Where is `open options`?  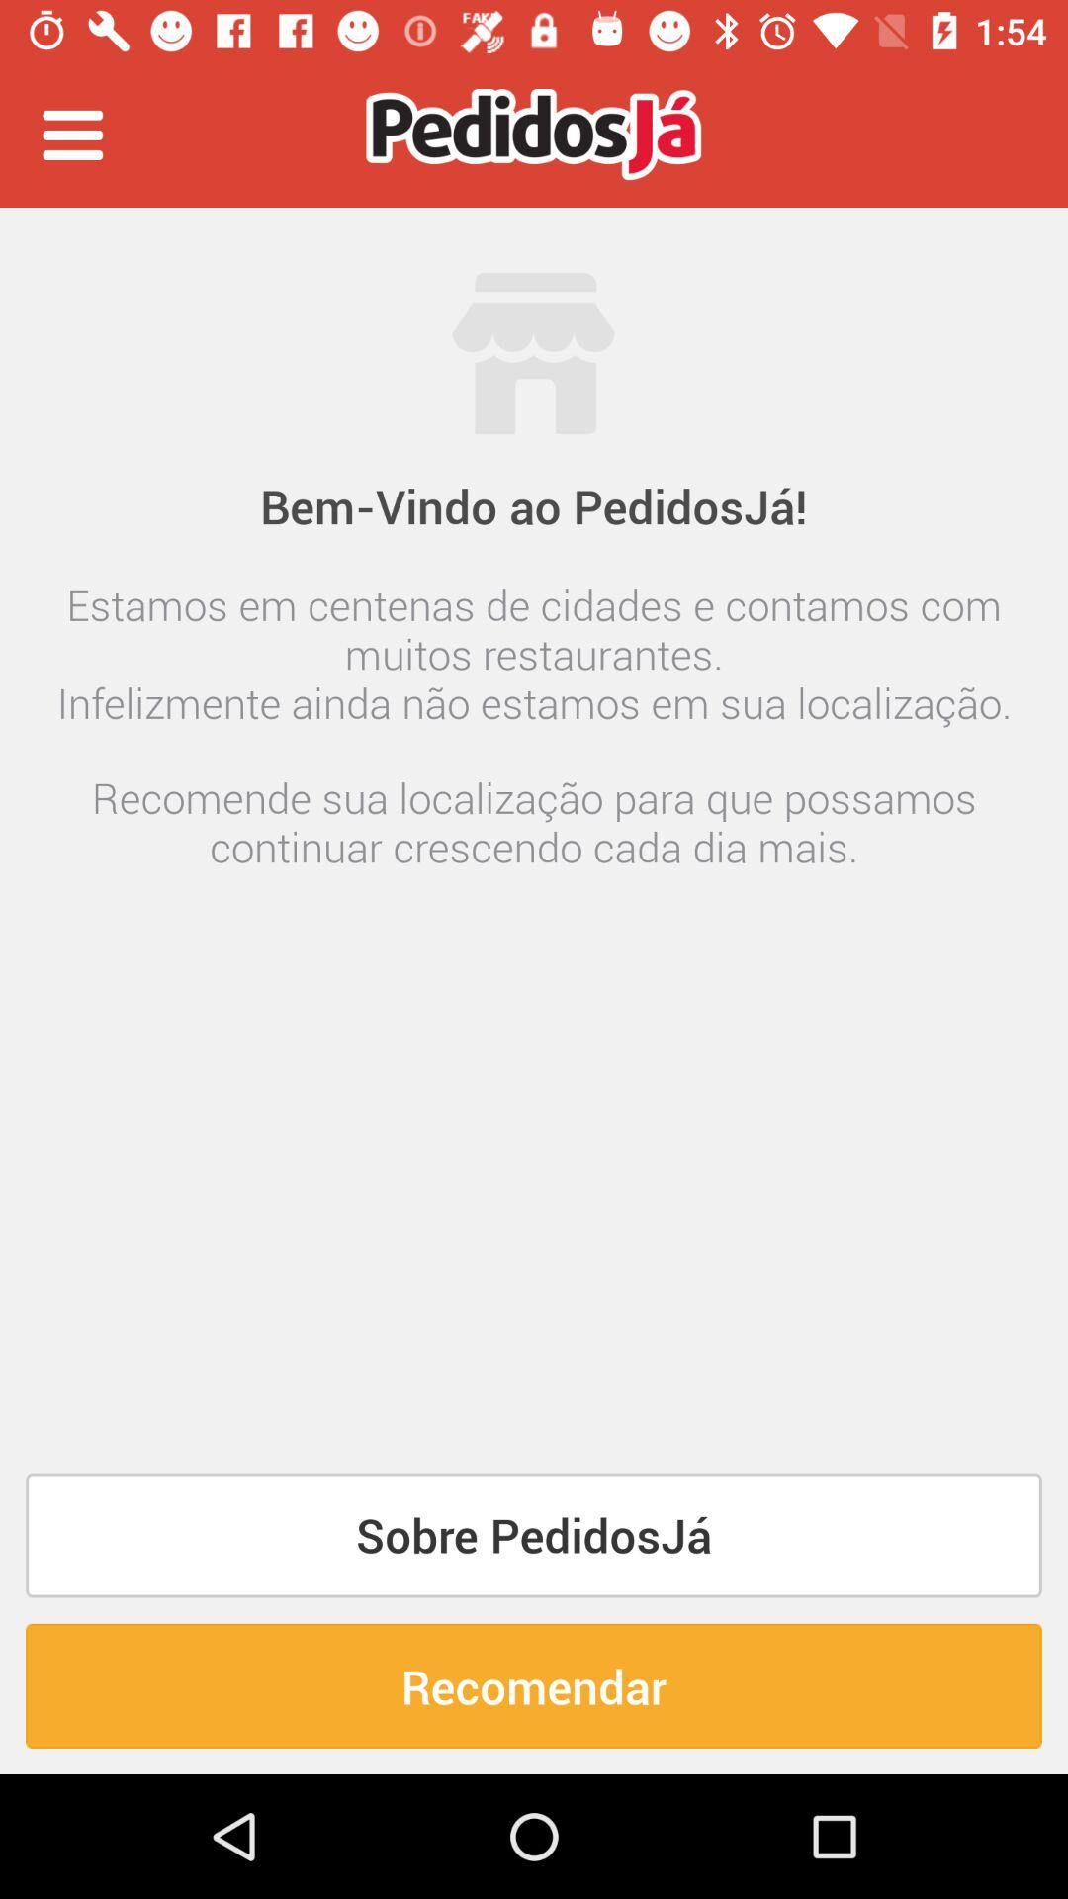 open options is located at coordinates (73, 135).